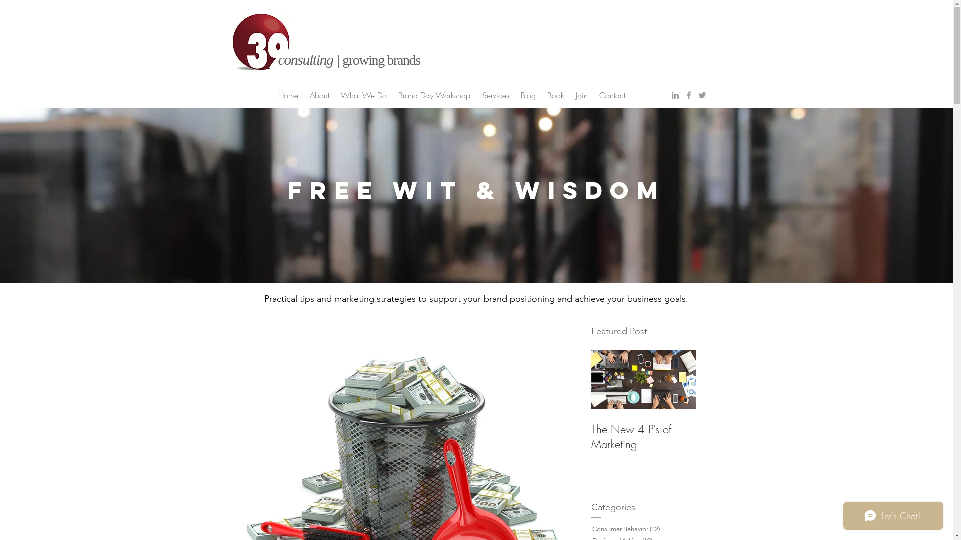 The width and height of the screenshot is (961, 540). Describe the element at coordinates (613, 95) in the screenshot. I see `Contact` at that location.